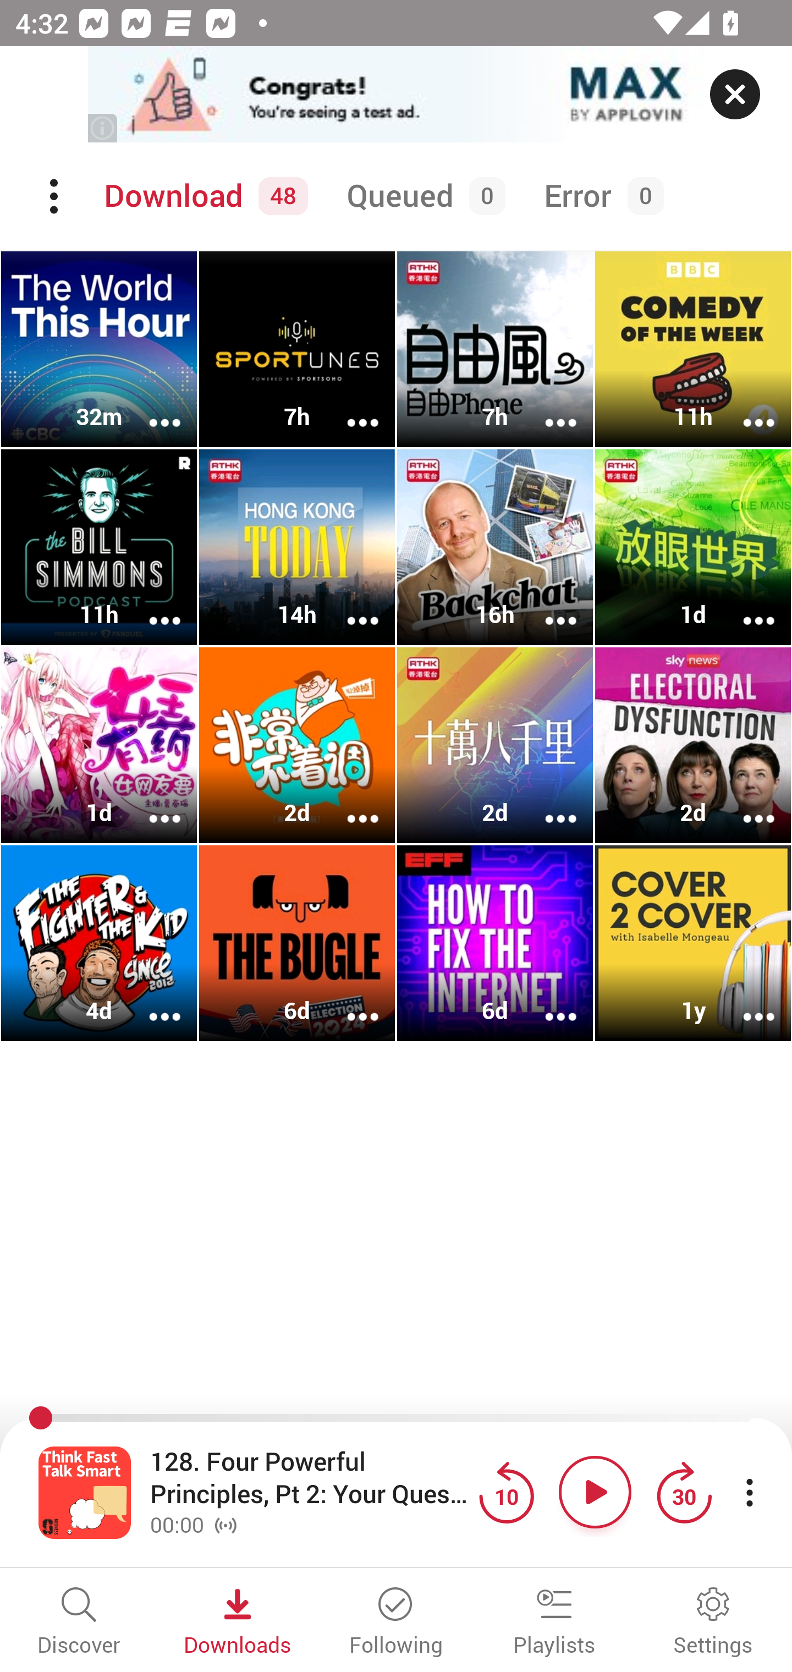 The height and width of the screenshot is (1672, 792). I want to click on Play button, so click(595, 1492).